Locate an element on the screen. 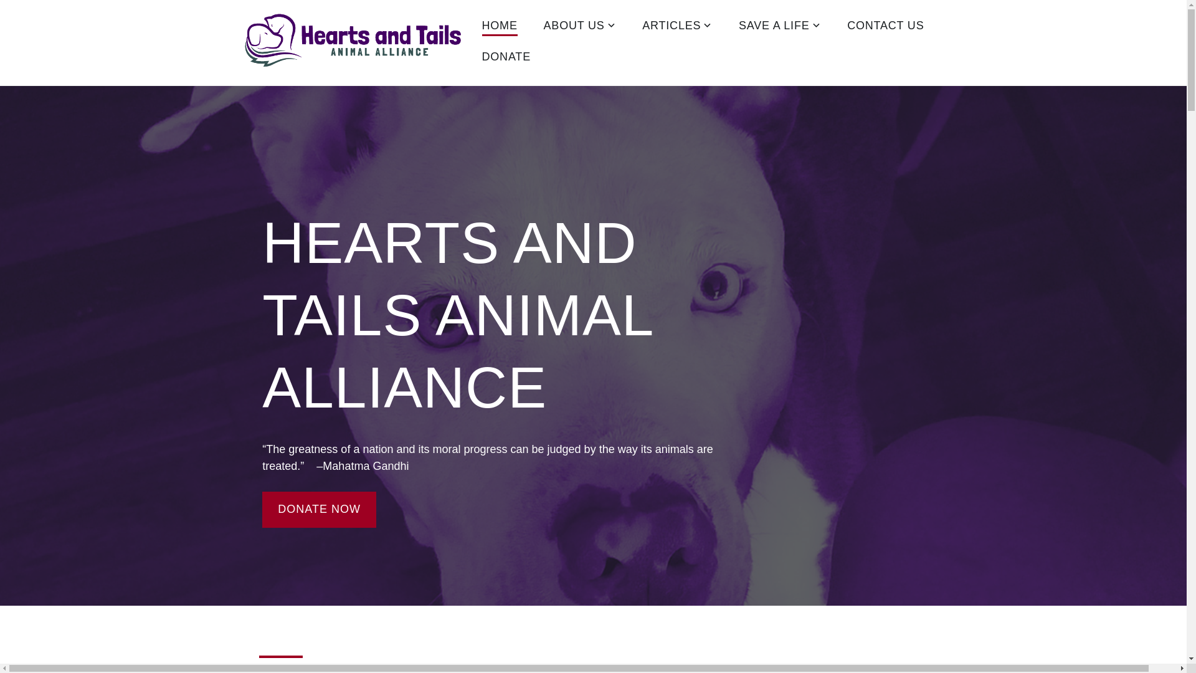 Image resolution: width=1196 pixels, height=673 pixels. HEARTS AND TAILS ANIMAL ALLIANCE is located at coordinates (345, 98).